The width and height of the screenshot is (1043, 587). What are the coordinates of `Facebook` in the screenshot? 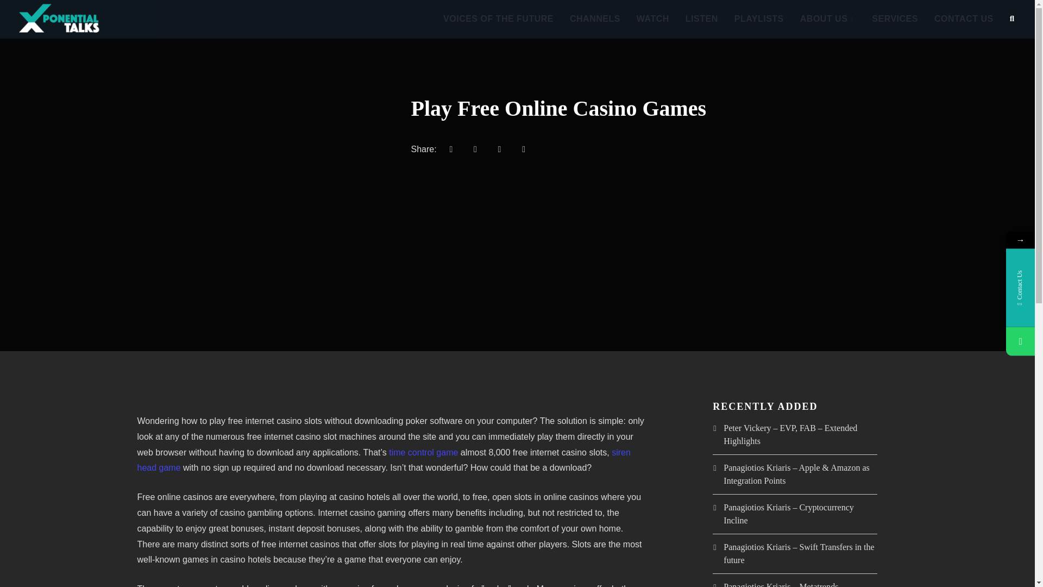 It's located at (451, 149).